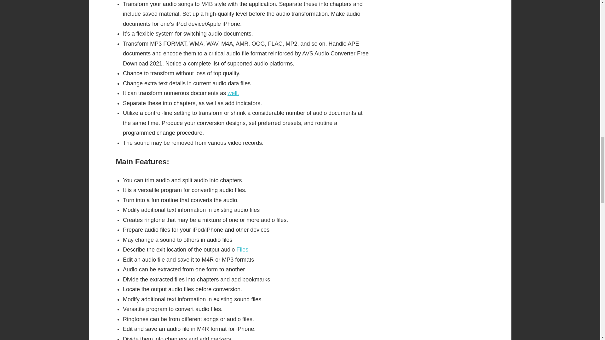  Describe the element at coordinates (233, 93) in the screenshot. I see `well.` at that location.